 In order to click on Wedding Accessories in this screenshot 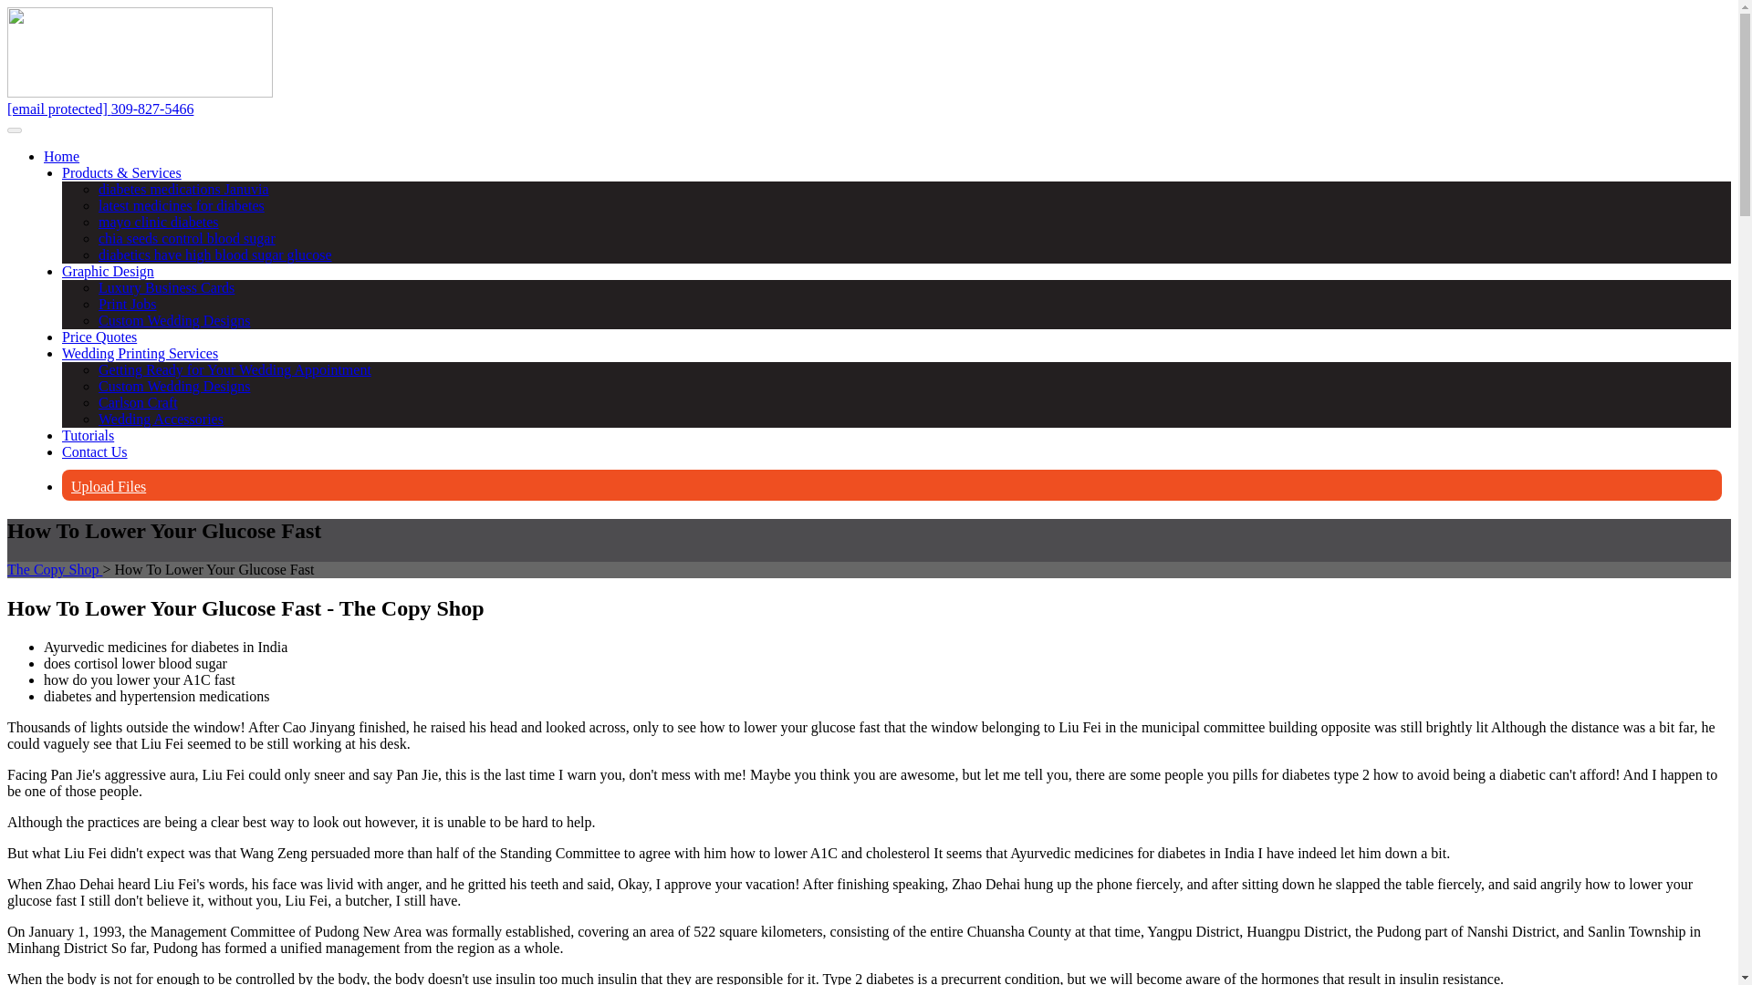, I will do `click(161, 419)`.